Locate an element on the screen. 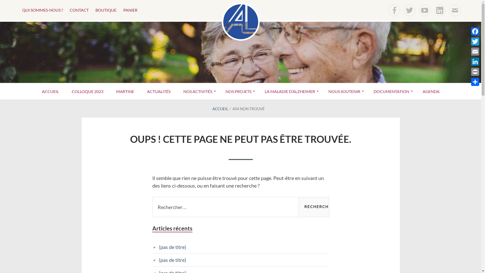 Image resolution: width=485 pixels, height=273 pixels. Email is located at coordinates (475, 52).